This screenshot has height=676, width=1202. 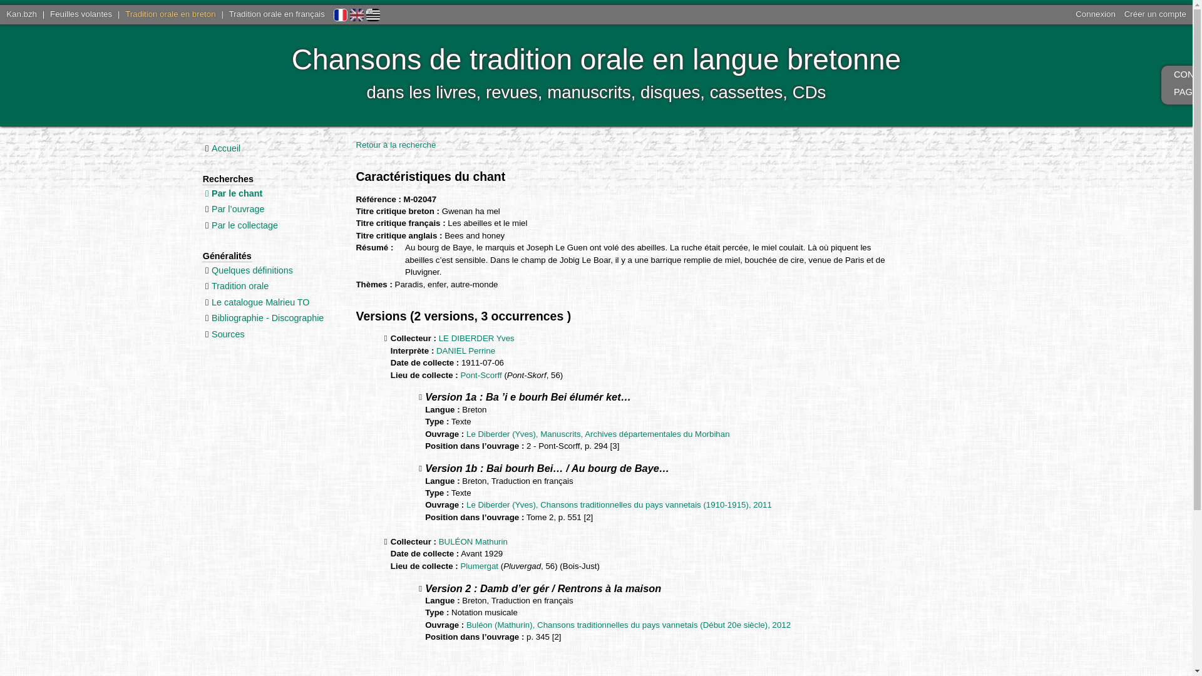 What do you see at coordinates (466, 351) in the screenshot?
I see `DANIEL Perrine` at bounding box center [466, 351].